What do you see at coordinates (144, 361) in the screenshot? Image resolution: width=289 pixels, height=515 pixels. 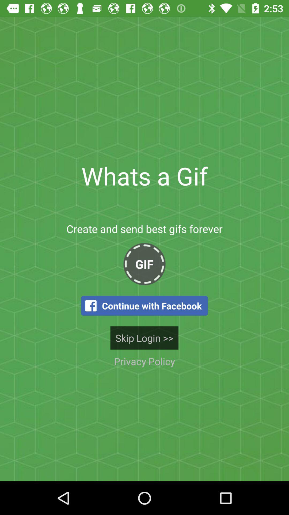 I see `turn on privacy policy item` at bounding box center [144, 361].